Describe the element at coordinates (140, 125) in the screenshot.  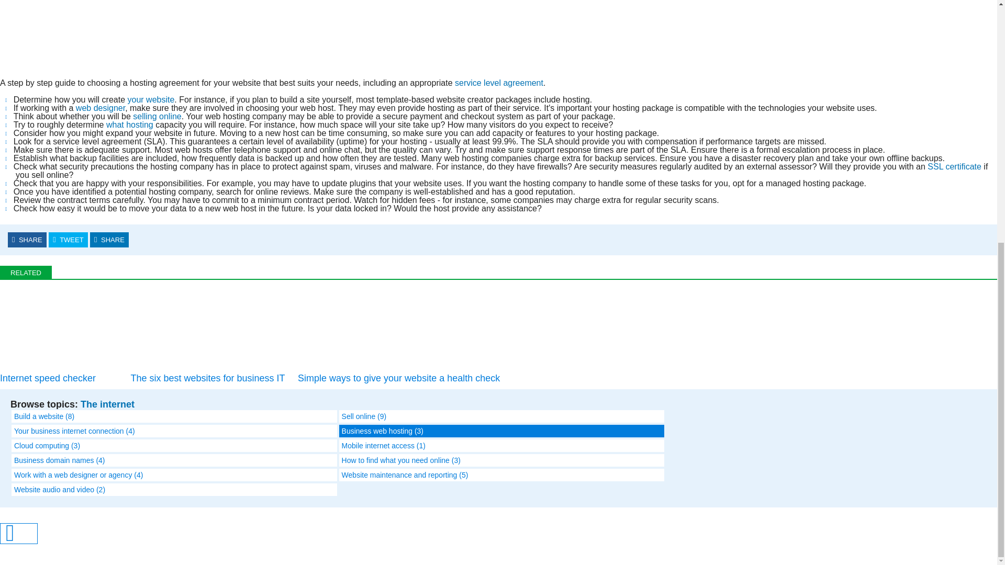
I see `Types of web hosting` at that location.